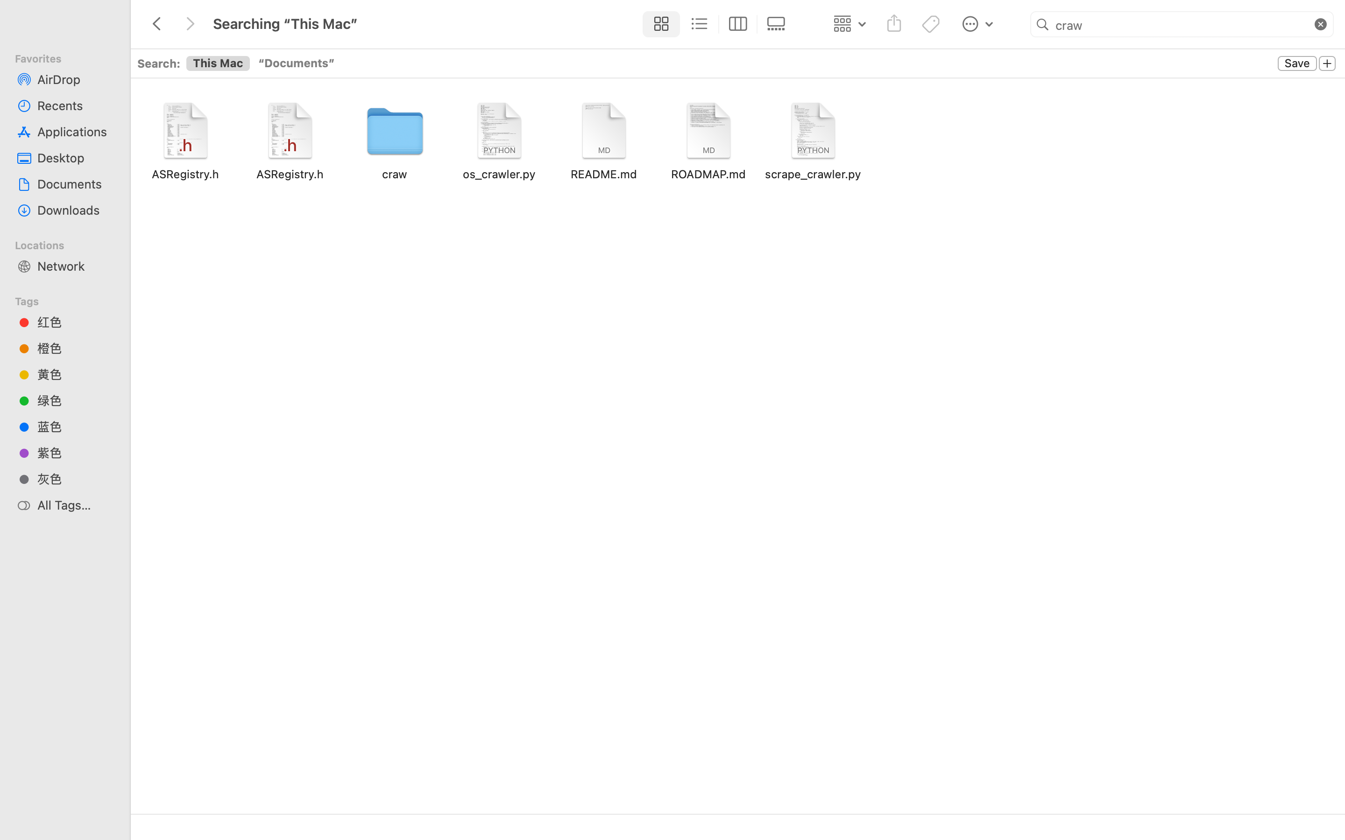 Image resolution: width=1345 pixels, height=840 pixels. Describe the element at coordinates (75, 374) in the screenshot. I see `黄色` at that location.